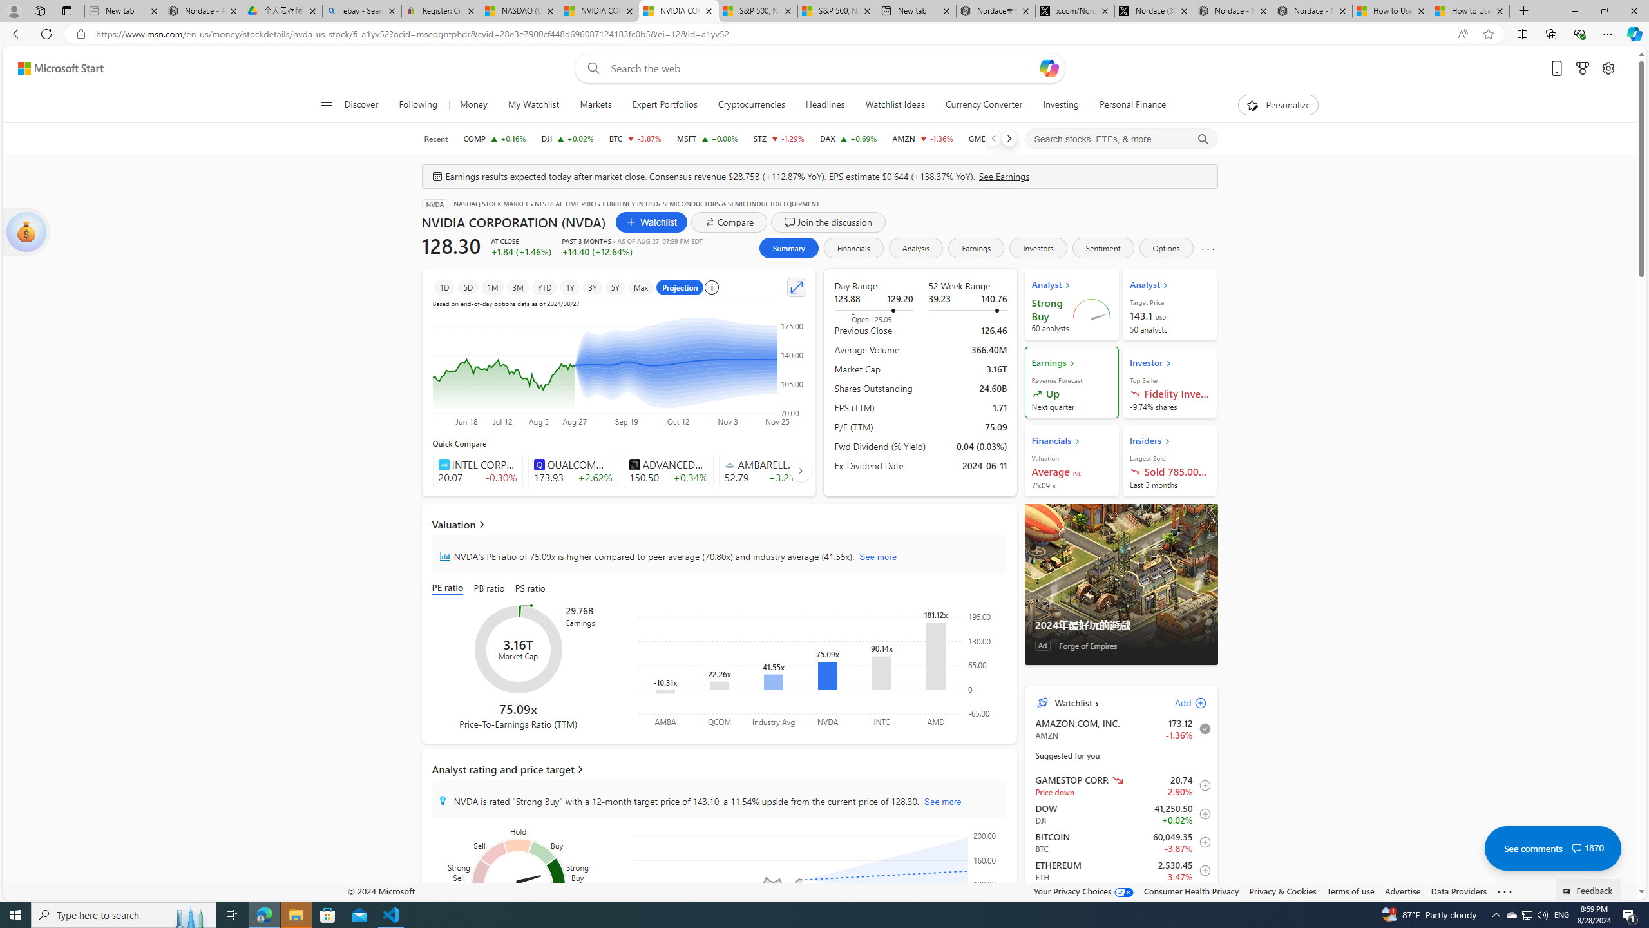 Image resolution: width=1649 pixels, height=928 pixels. What do you see at coordinates (1167, 441) in the screenshot?
I see `Class: card_head_icon_lightMode-DS-EntryPoint1-1` at bounding box center [1167, 441].